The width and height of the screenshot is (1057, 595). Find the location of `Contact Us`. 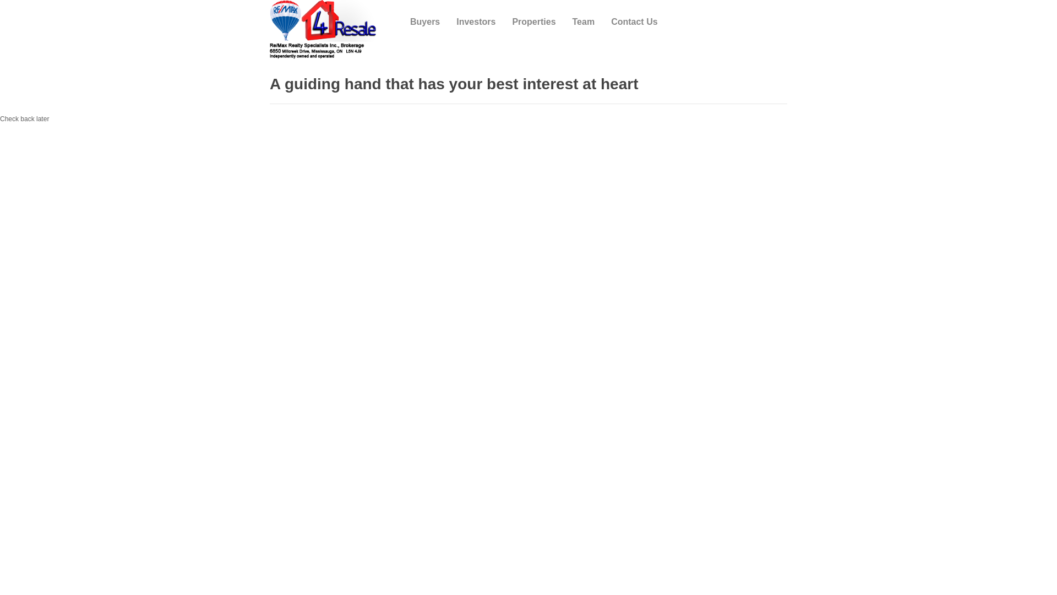

Contact Us is located at coordinates (634, 22).